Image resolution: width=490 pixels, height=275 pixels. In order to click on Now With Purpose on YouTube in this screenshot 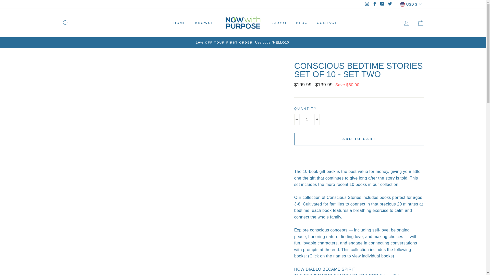, I will do `click(382, 4)`.